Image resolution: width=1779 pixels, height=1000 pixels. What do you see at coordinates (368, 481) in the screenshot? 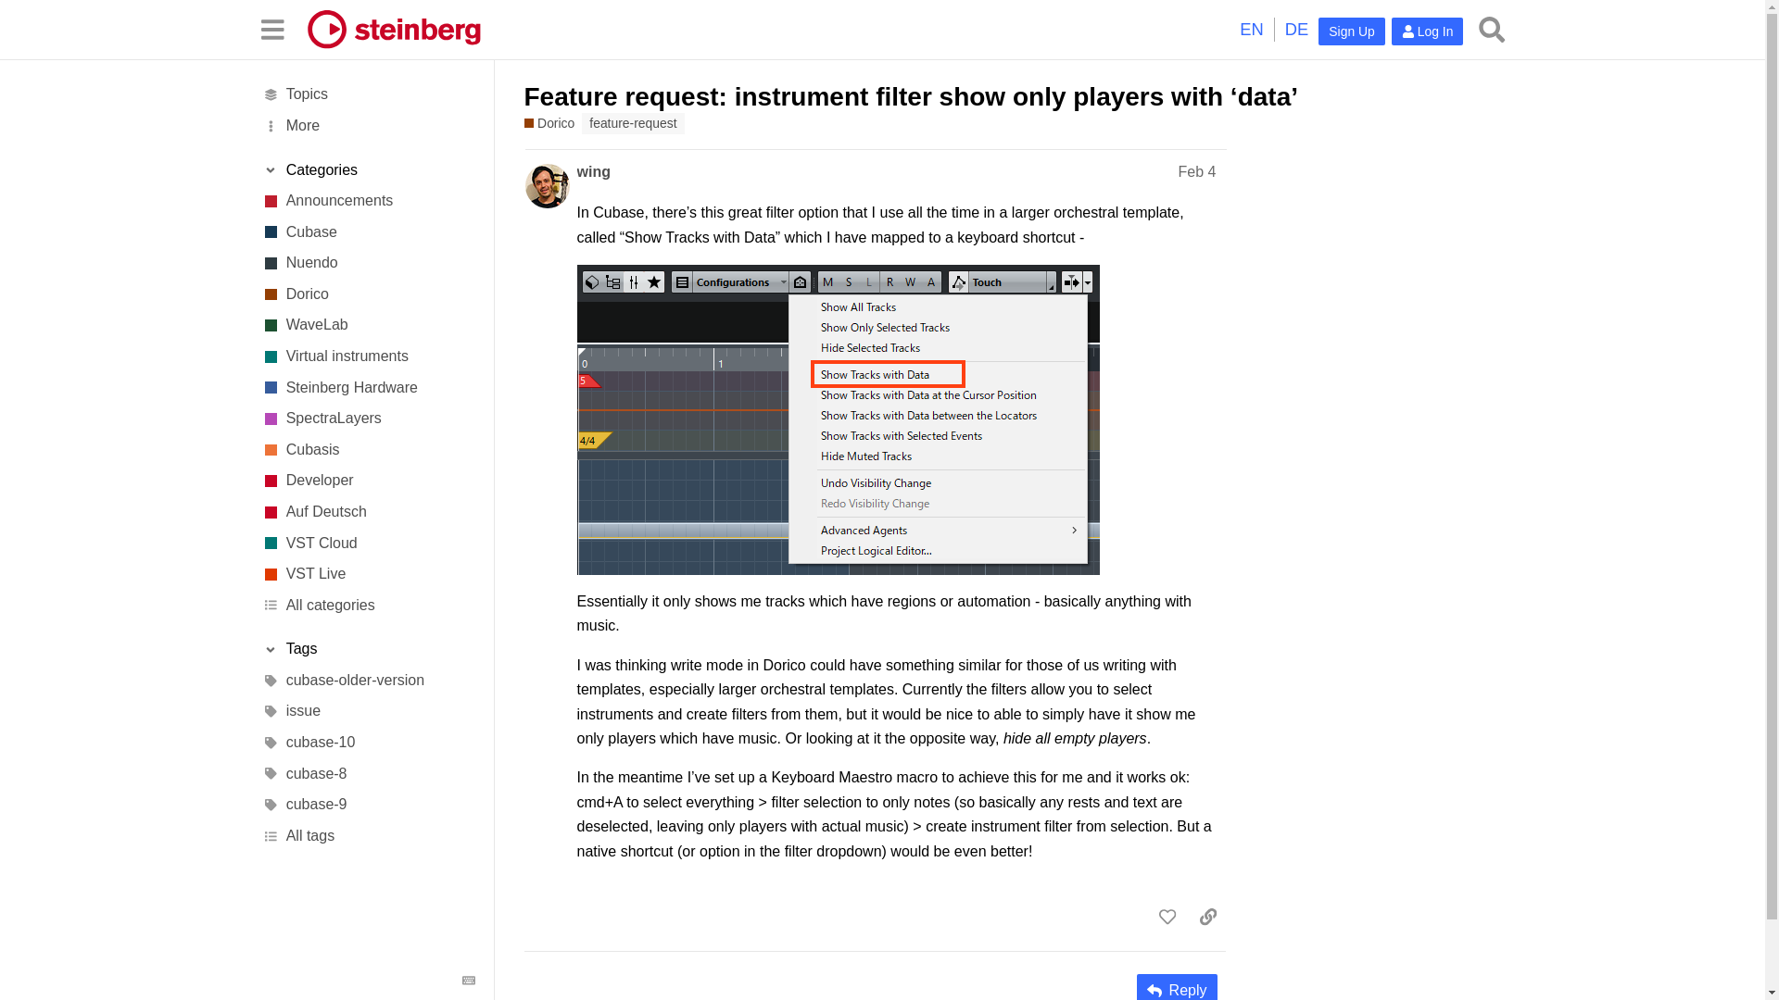
I see `Developer Forums` at bounding box center [368, 481].